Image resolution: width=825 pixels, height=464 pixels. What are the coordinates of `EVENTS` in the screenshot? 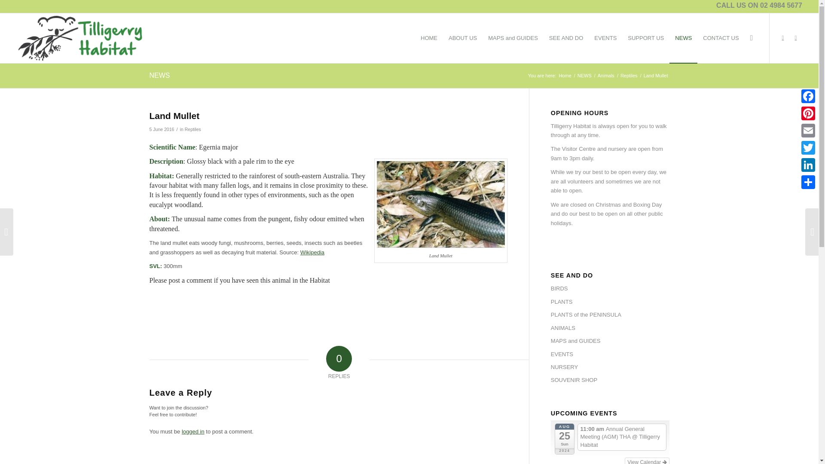 It's located at (605, 38).